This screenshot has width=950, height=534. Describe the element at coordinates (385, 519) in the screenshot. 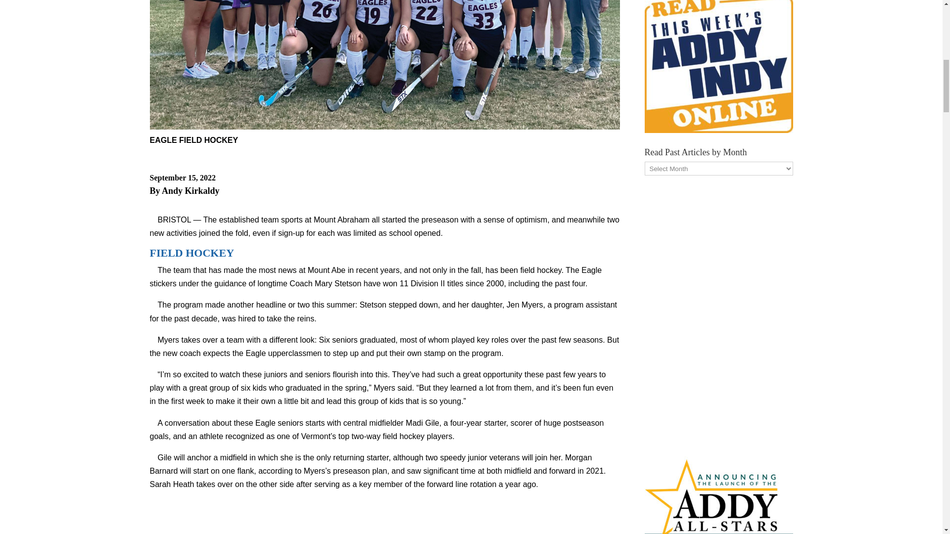

I see `3rd party ad content` at that location.